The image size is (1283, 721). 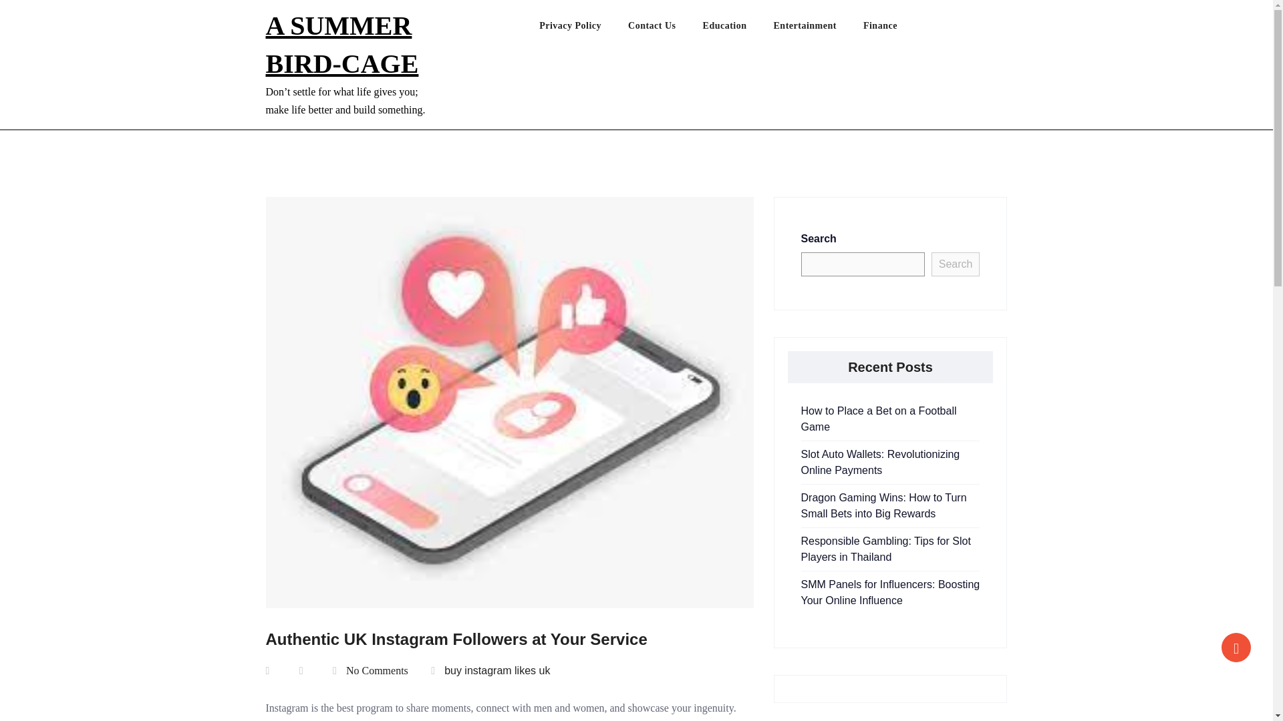 What do you see at coordinates (956, 264) in the screenshot?
I see `Search` at bounding box center [956, 264].